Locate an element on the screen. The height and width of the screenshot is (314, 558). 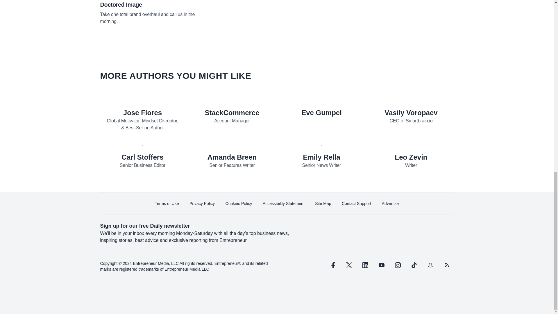
twitter is located at coordinates (349, 265).